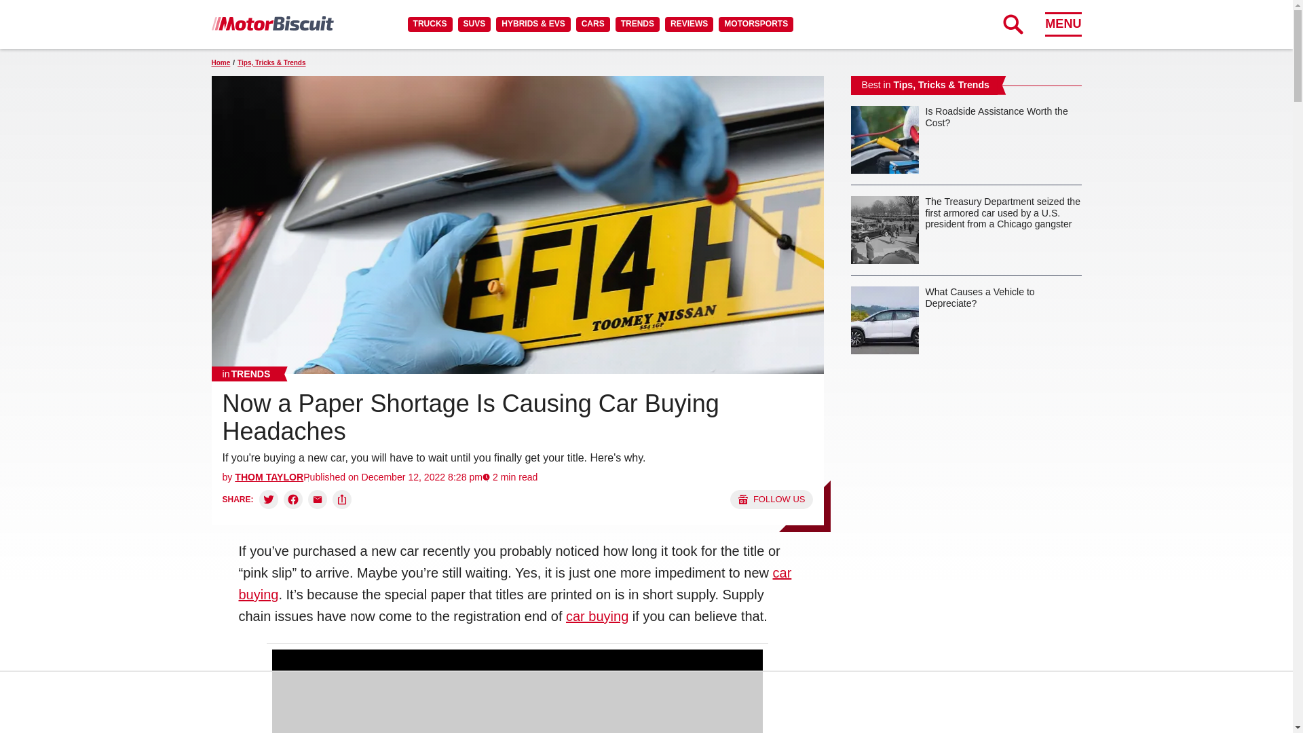 Image resolution: width=1303 pixels, height=733 pixels. I want to click on Expand Search, so click(1013, 24).